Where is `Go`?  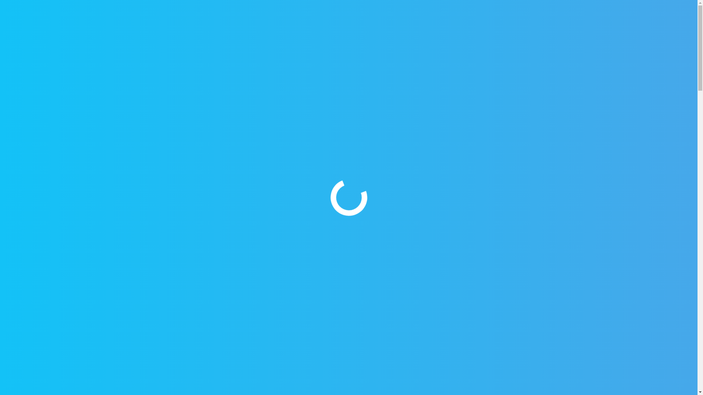
Go is located at coordinates (228, 254).